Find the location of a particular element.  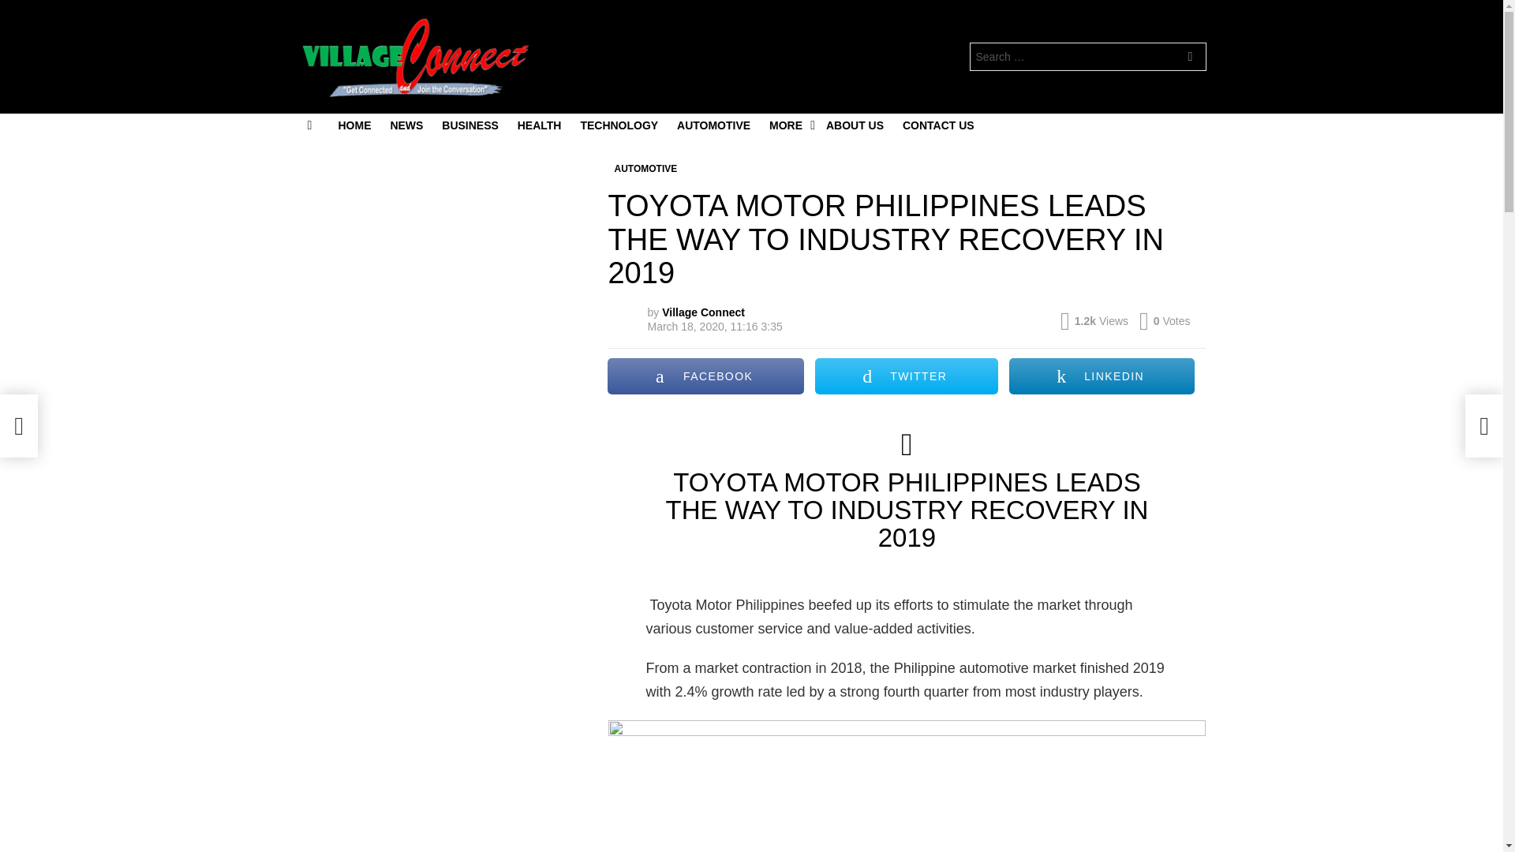

HOME is located at coordinates (354, 125).